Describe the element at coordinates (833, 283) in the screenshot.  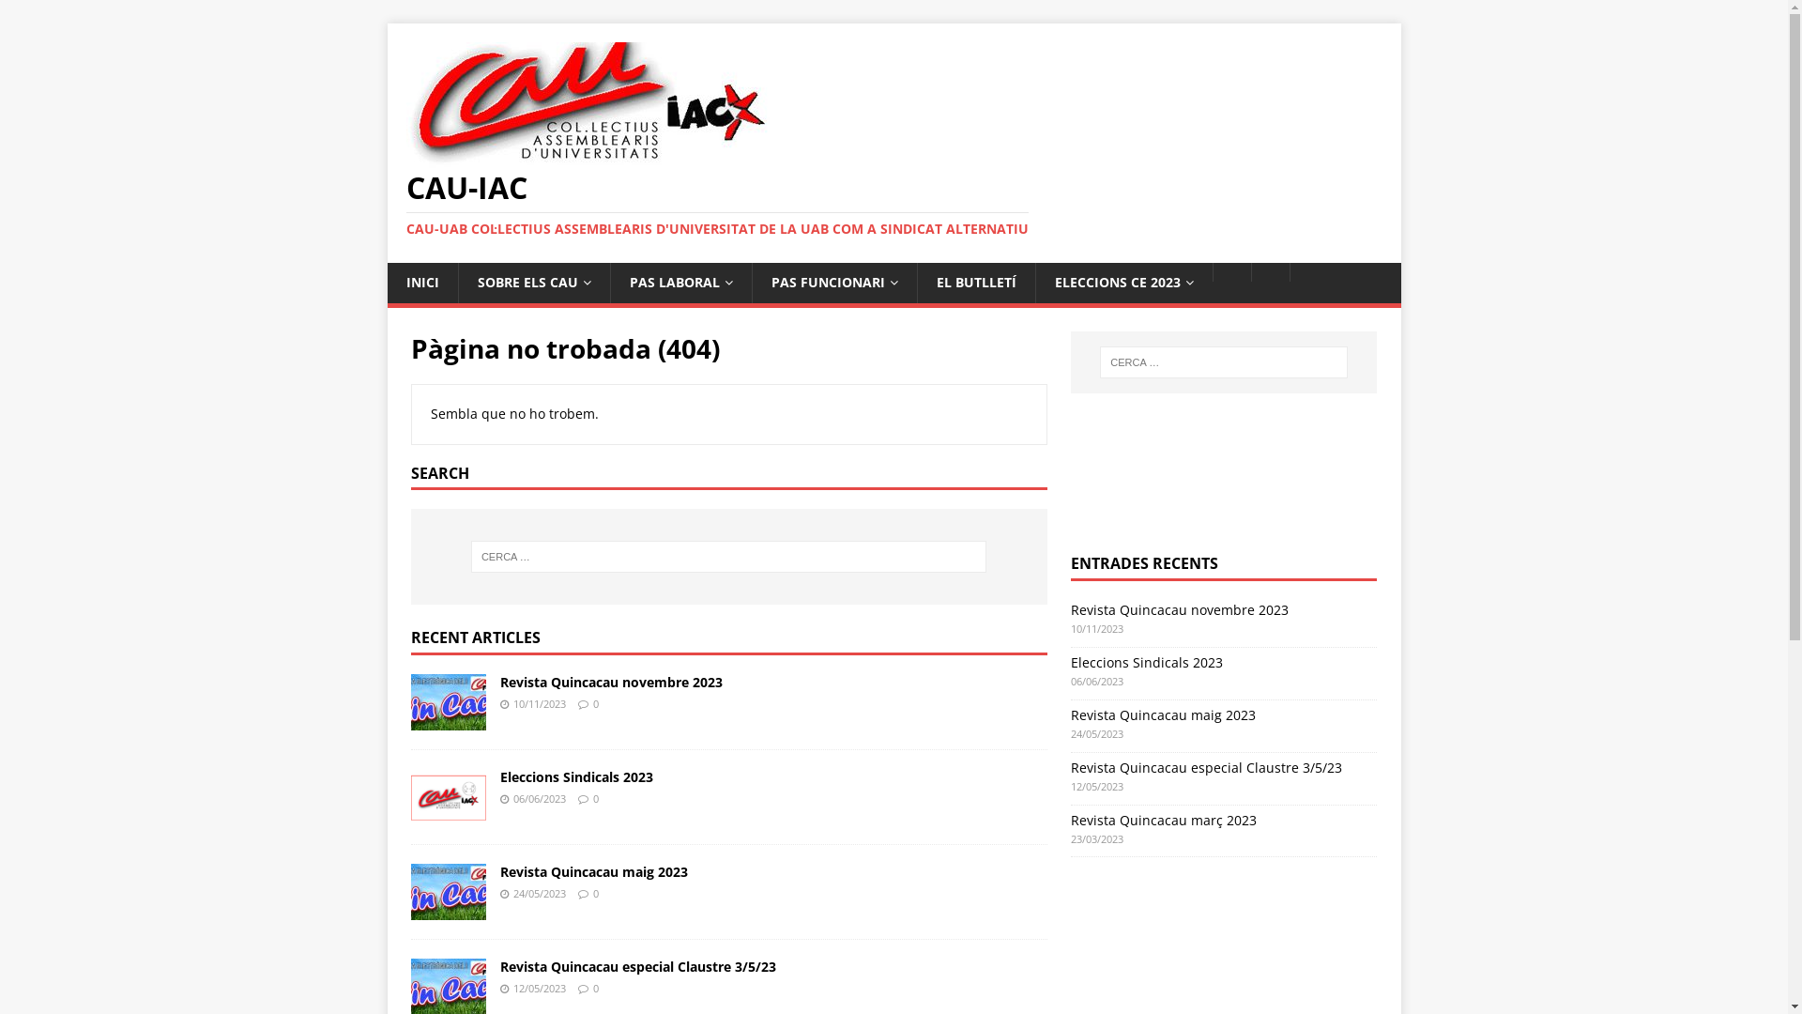
I see `PAS FUNCIONARI` at that location.